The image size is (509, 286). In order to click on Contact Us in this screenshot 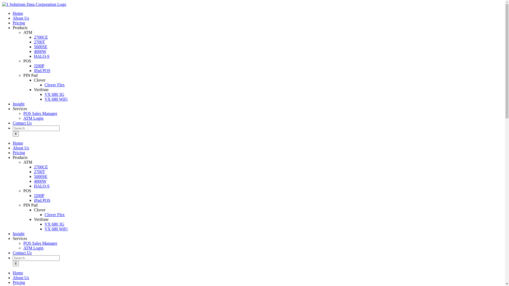, I will do `click(22, 123)`.